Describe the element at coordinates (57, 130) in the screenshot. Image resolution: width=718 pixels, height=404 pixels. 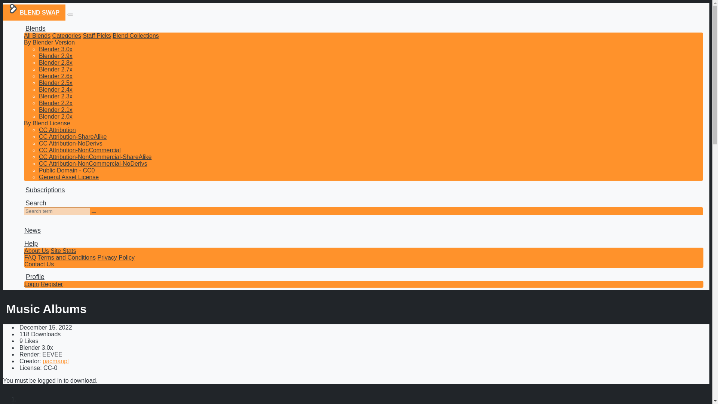
I see `CC Attribution` at that location.